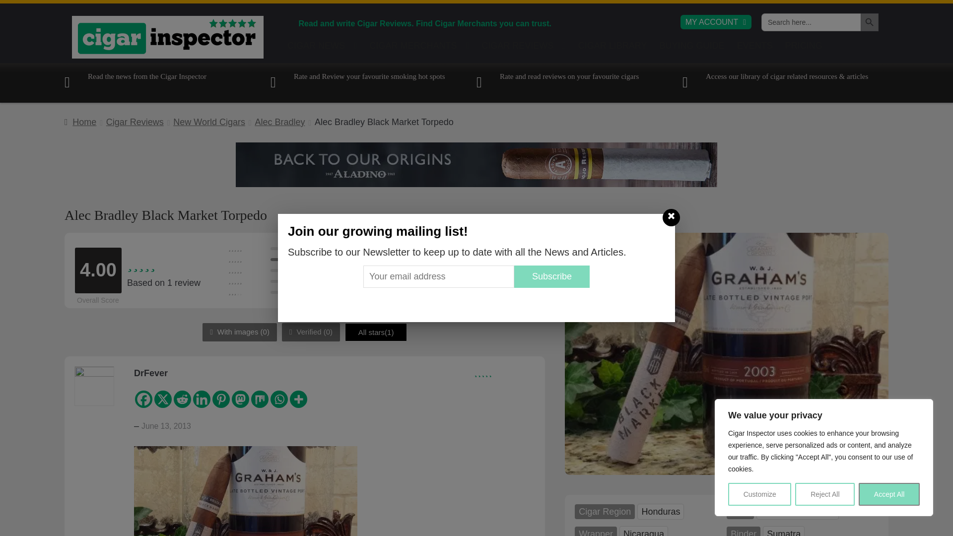  What do you see at coordinates (613, 49) in the screenshot?
I see `CIGAR LIBRARY` at bounding box center [613, 49].